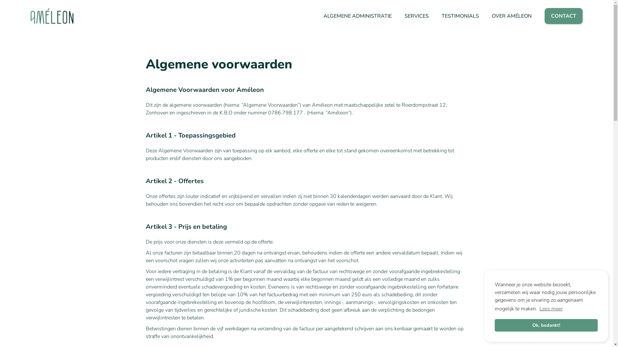 This screenshot has width=618, height=347. I want to click on Ok, bedankt!, so click(546, 325).